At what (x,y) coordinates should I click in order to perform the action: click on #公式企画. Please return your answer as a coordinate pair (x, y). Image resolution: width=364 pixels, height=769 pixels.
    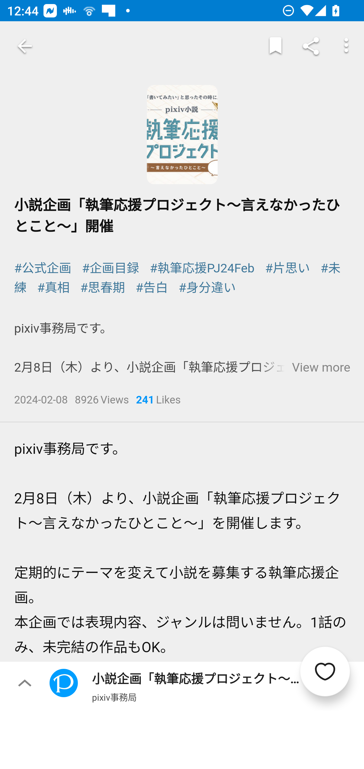
    Looking at the image, I should click on (43, 268).